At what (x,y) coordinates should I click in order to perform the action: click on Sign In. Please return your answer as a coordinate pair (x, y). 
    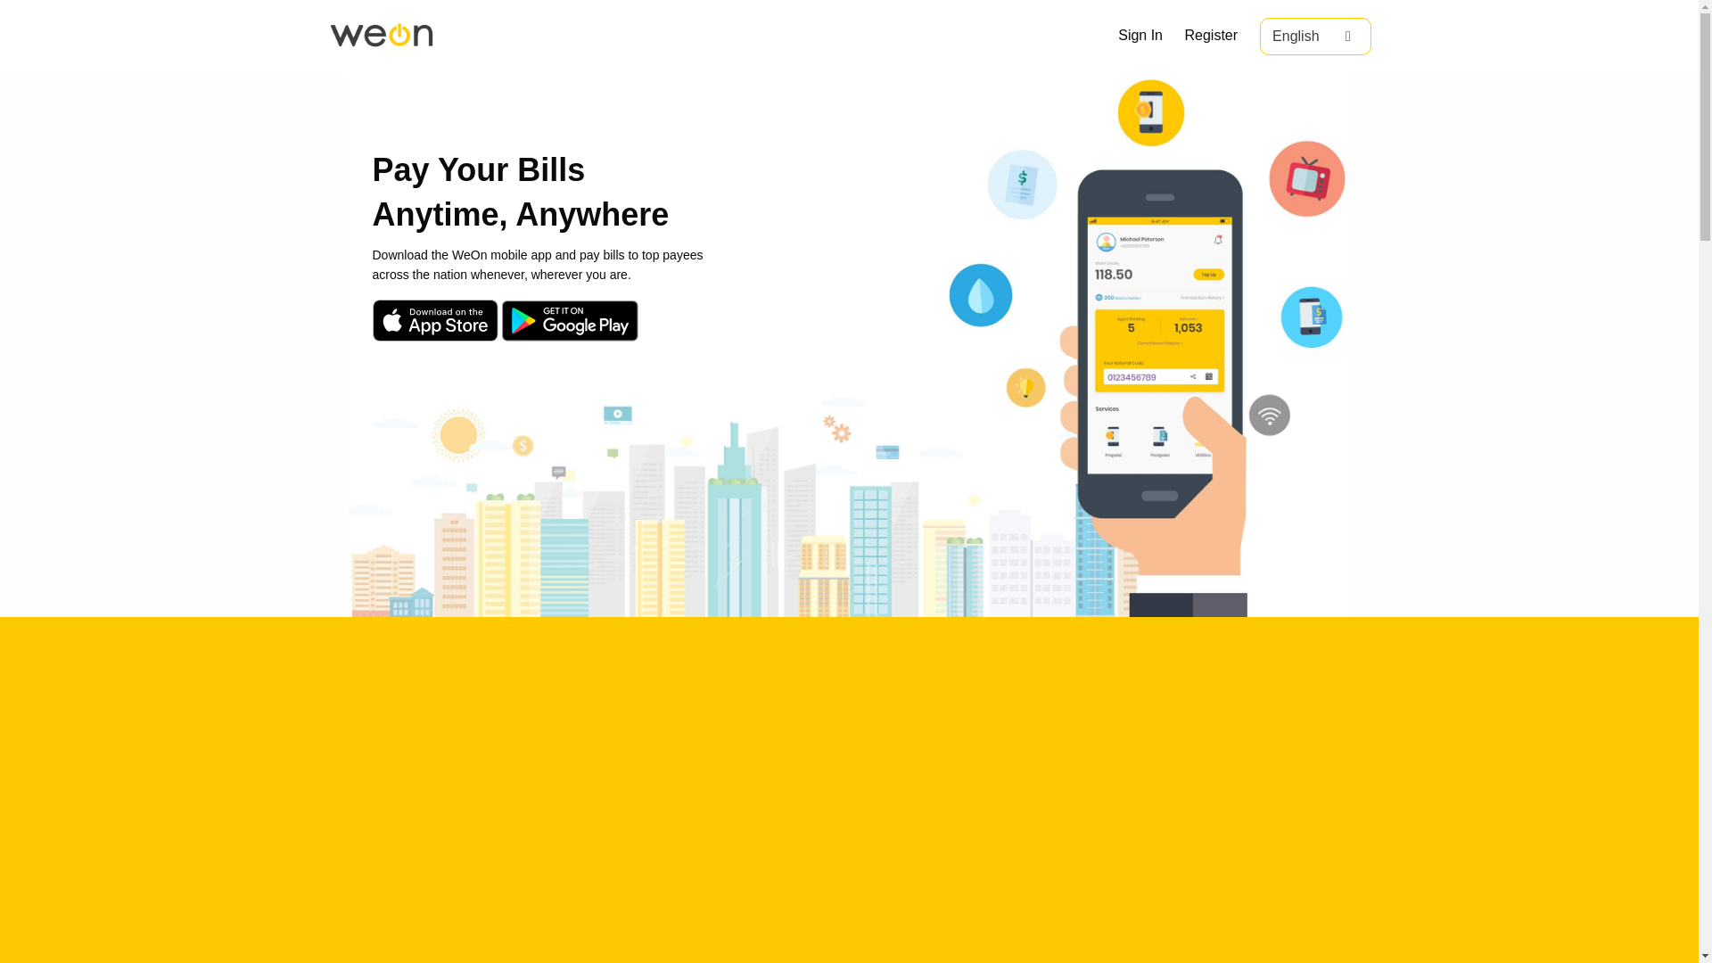
    Looking at the image, I should click on (1140, 35).